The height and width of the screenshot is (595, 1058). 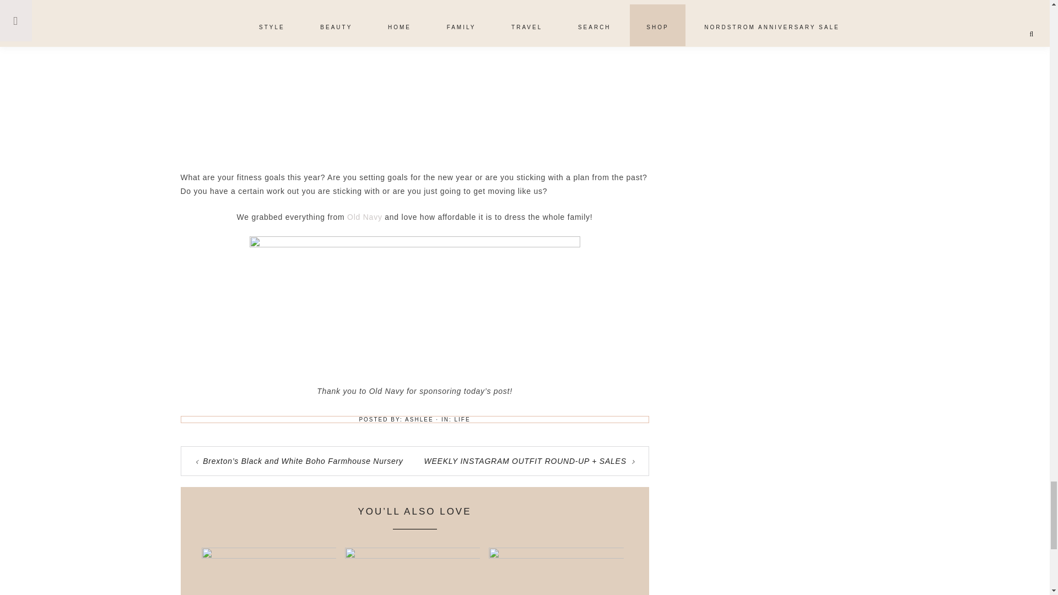 I want to click on Permanent Link to Victoria Emerson Memorial Day Sale, so click(x=557, y=556).